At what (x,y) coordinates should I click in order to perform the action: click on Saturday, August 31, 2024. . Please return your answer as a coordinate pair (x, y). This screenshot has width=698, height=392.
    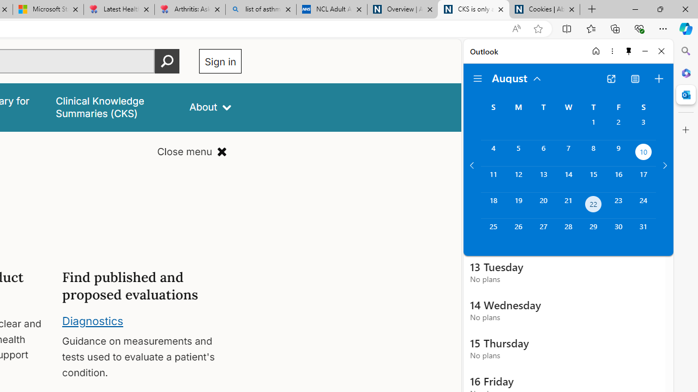
    Looking at the image, I should click on (643, 232).